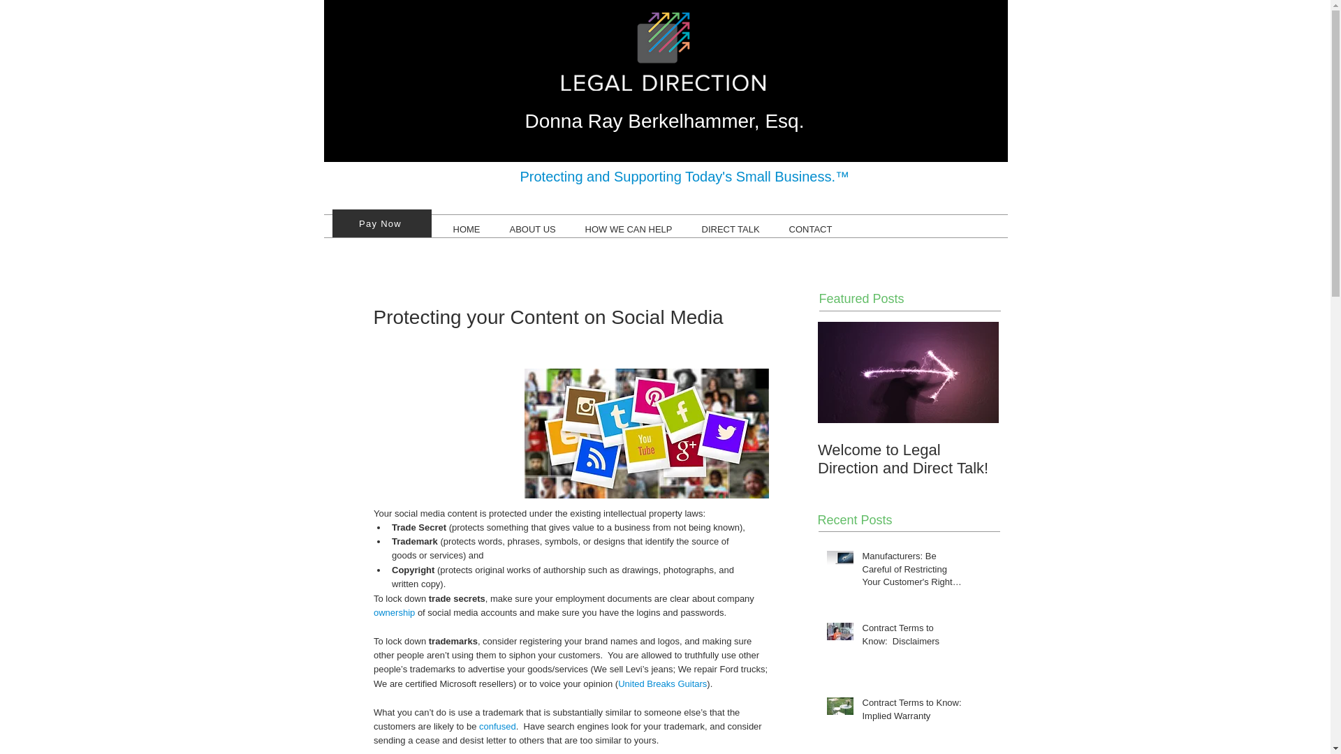 Image resolution: width=1341 pixels, height=754 pixels. I want to click on HOME, so click(467, 229).